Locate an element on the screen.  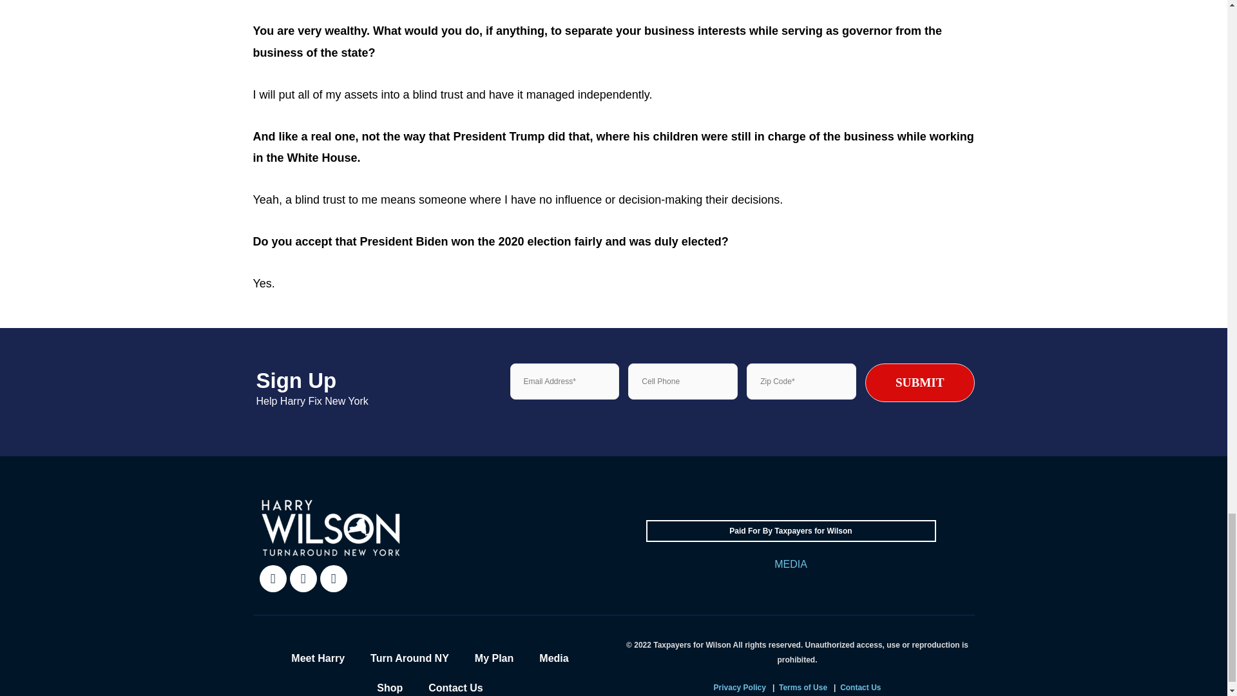
Submit is located at coordinates (545, 437).